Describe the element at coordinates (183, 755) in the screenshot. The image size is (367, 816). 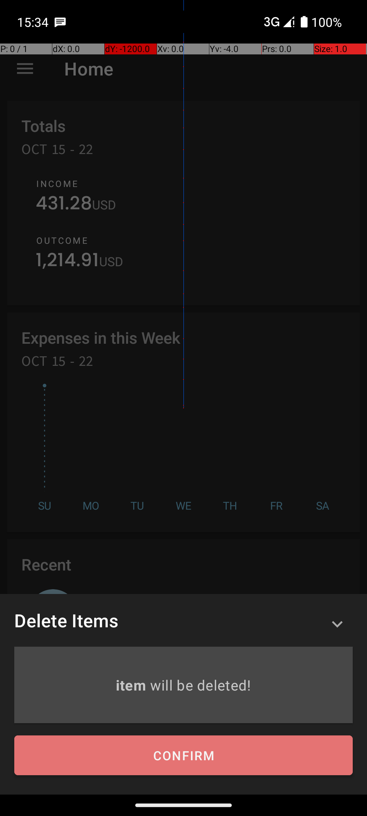
I see `CONFIRM` at that location.